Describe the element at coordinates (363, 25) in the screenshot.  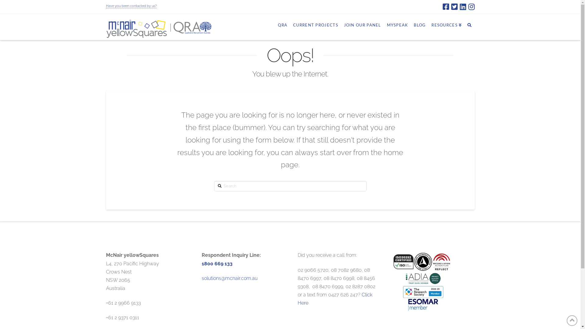
I see `JOIN OUR PANEL` at that location.